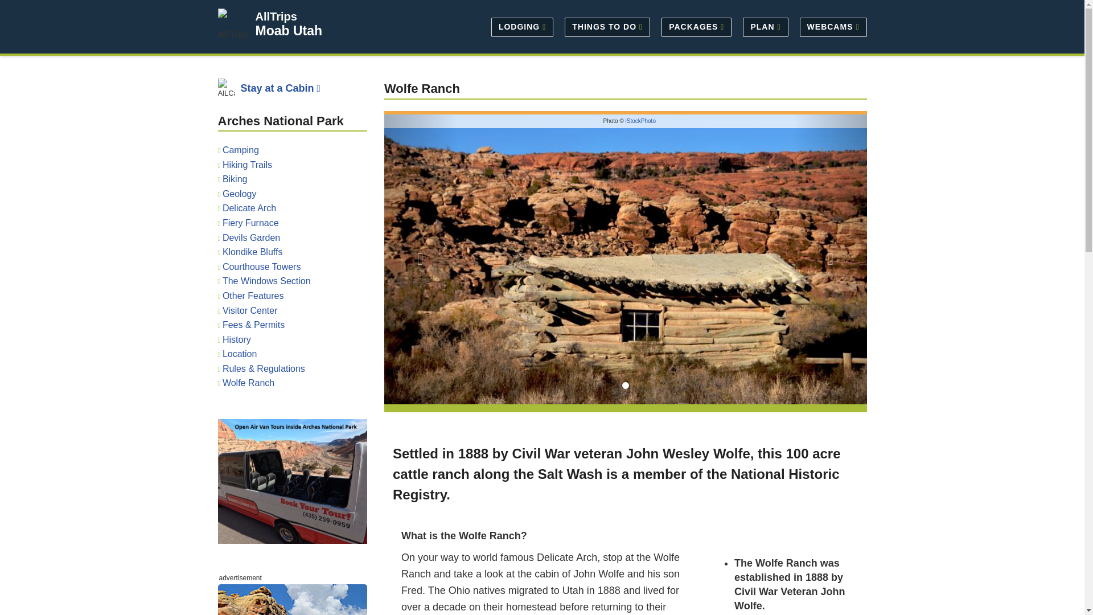 The width and height of the screenshot is (1093, 615). Describe the element at coordinates (830, 26) in the screenshot. I see `WEBCAMS` at that location.